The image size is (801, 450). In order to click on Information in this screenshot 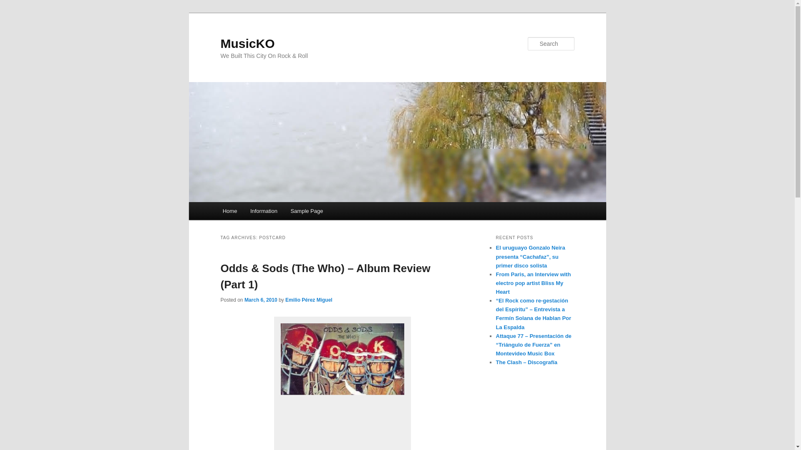, I will do `click(264, 211)`.